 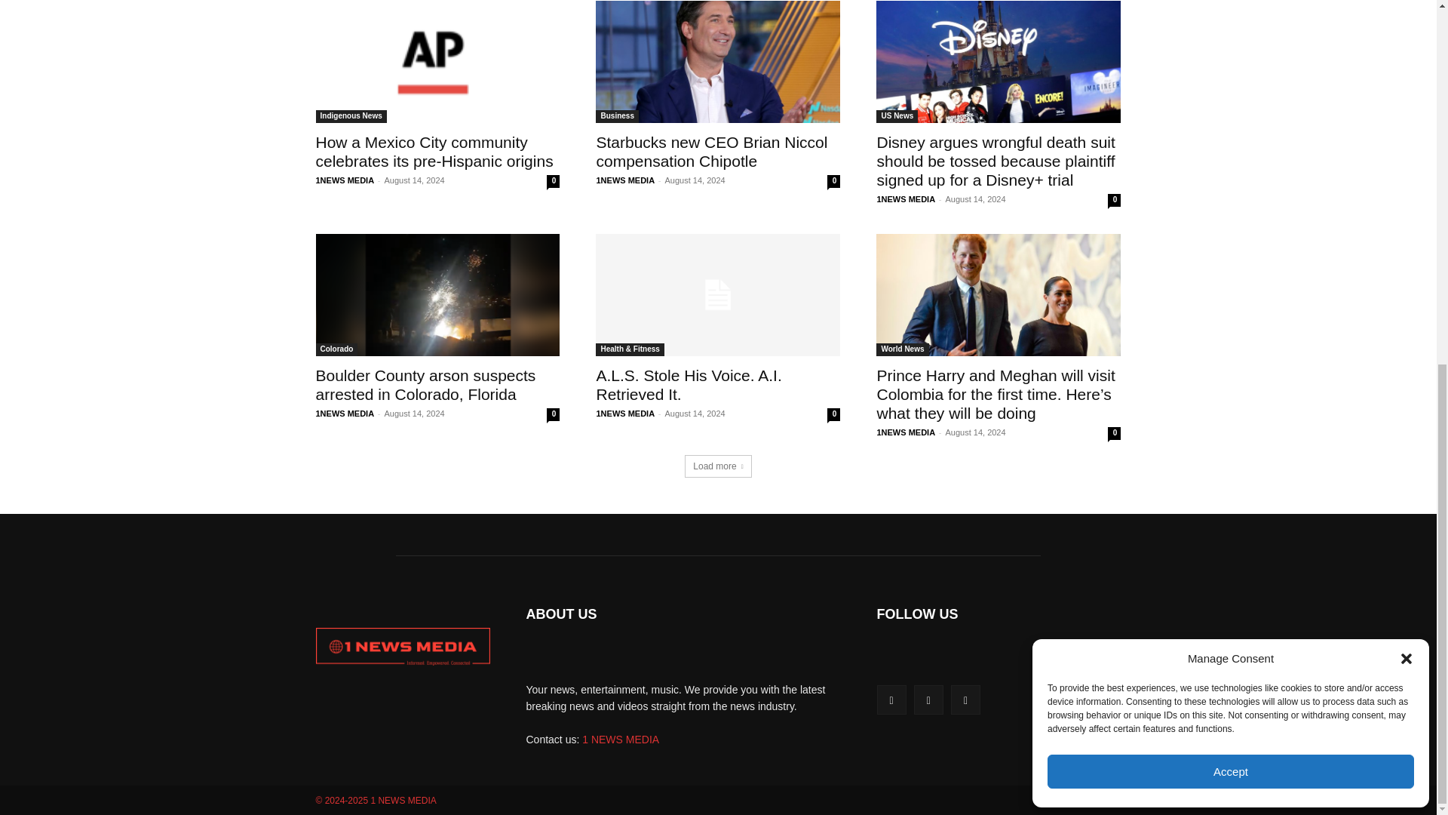 I want to click on A.L.S. Stole His Voice. A.I. Retrieved It., so click(x=688, y=385).